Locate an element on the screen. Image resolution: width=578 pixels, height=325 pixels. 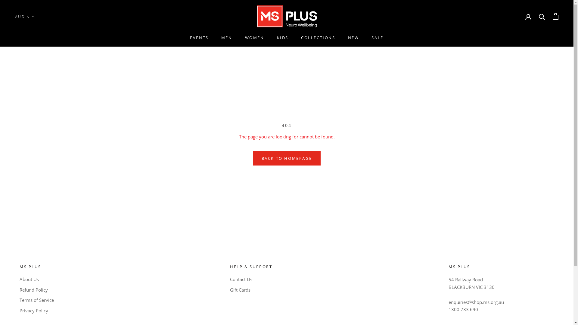
DOP is located at coordinates (36, 272).